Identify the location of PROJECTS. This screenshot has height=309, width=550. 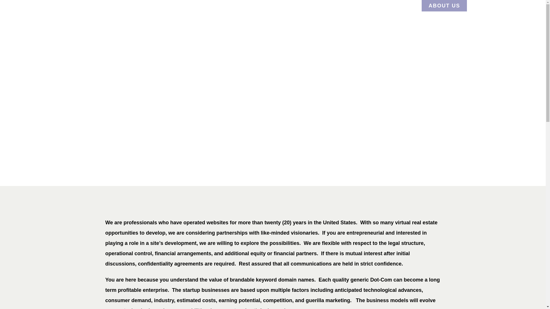
(399, 6).